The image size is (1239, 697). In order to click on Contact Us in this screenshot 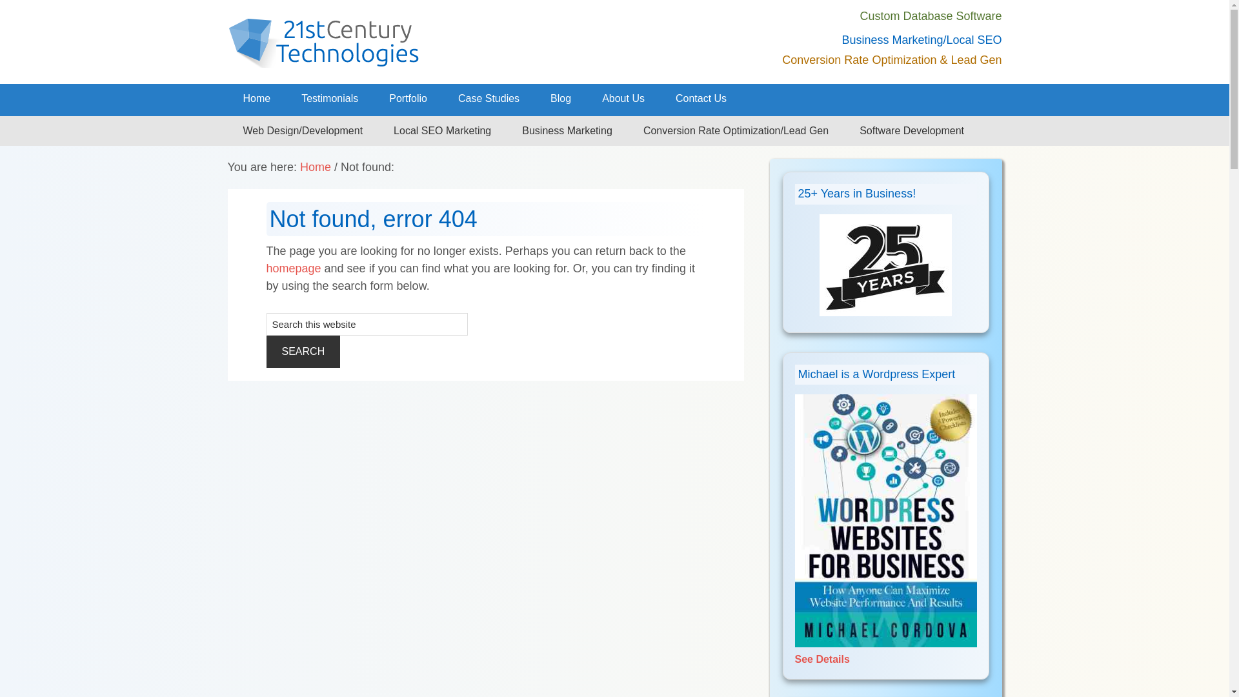, I will do `click(701, 99)`.